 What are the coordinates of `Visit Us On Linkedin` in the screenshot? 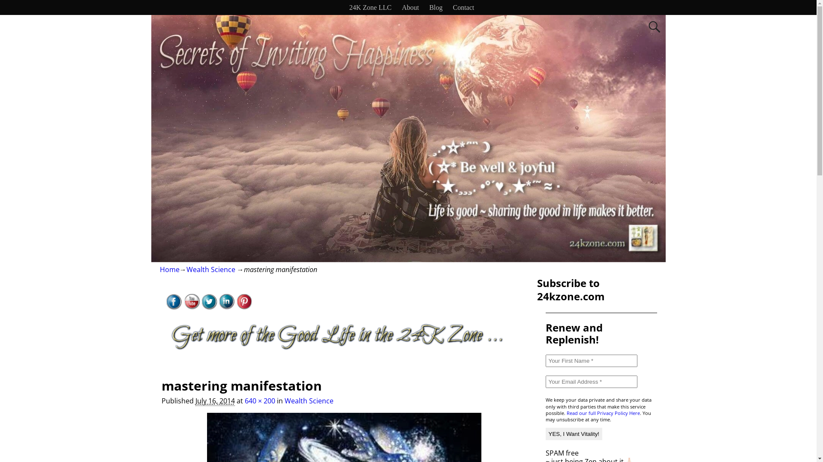 It's located at (226, 308).